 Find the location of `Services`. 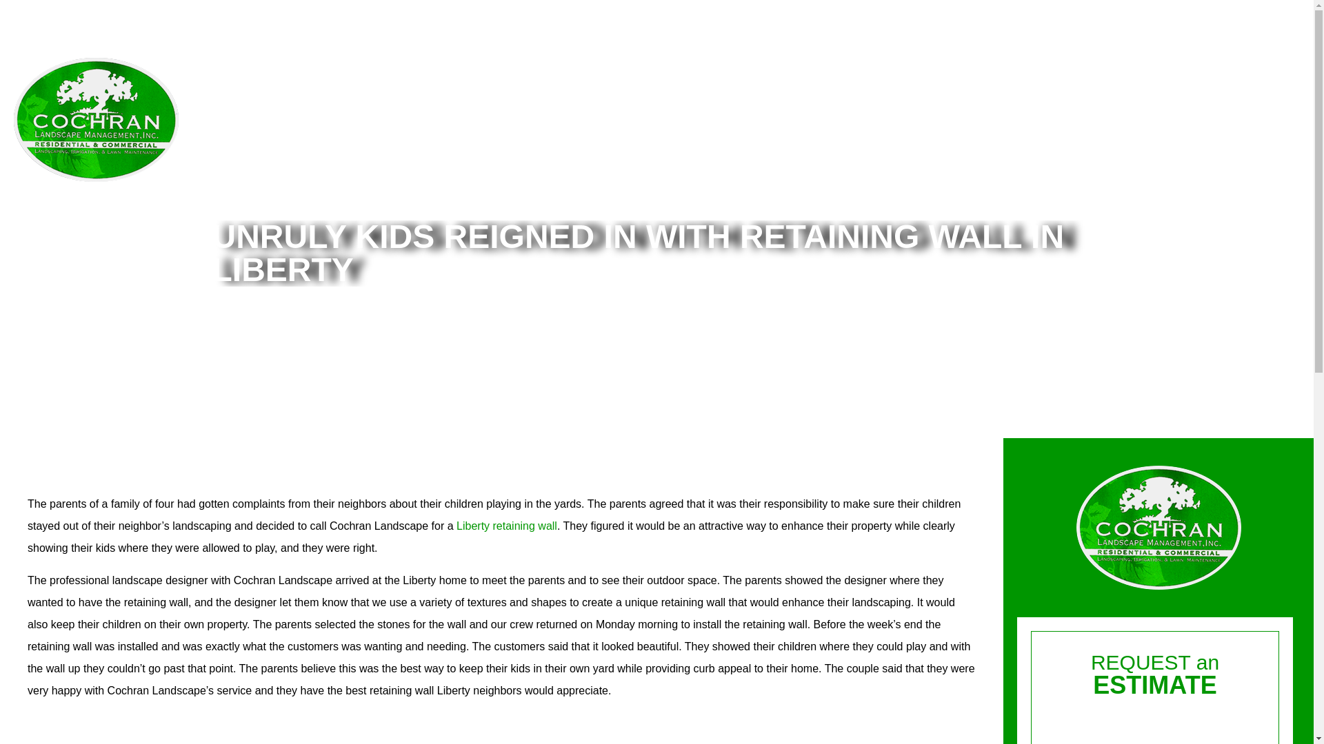

Services is located at coordinates (1095, 117).